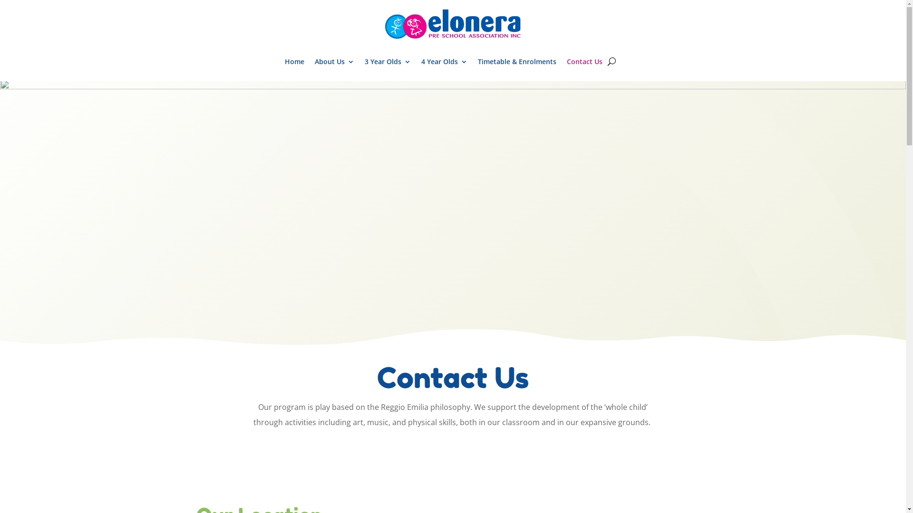 This screenshot has width=913, height=513. What do you see at coordinates (388, 62) in the screenshot?
I see `3 Year Olds` at bounding box center [388, 62].